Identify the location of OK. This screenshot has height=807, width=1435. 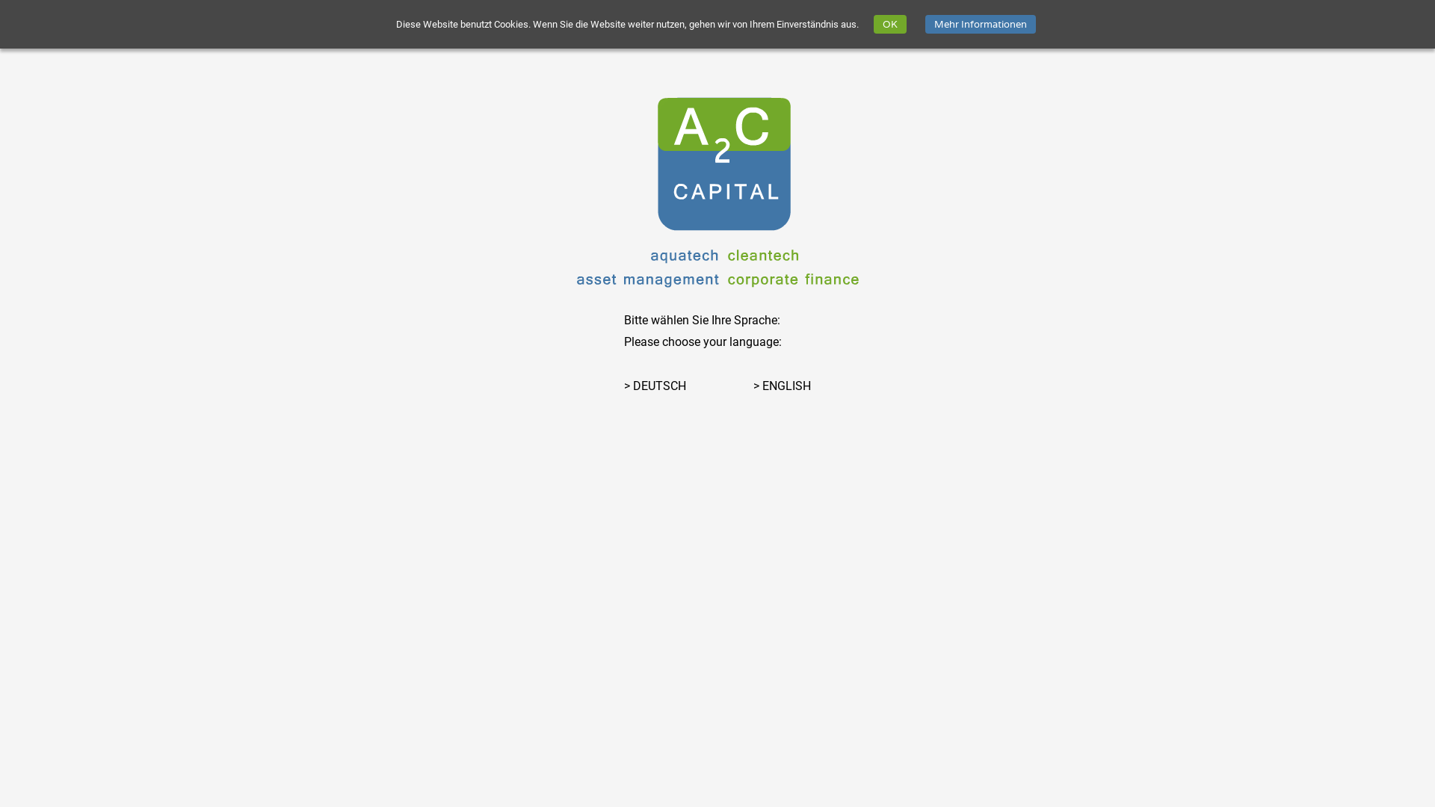
(889, 24).